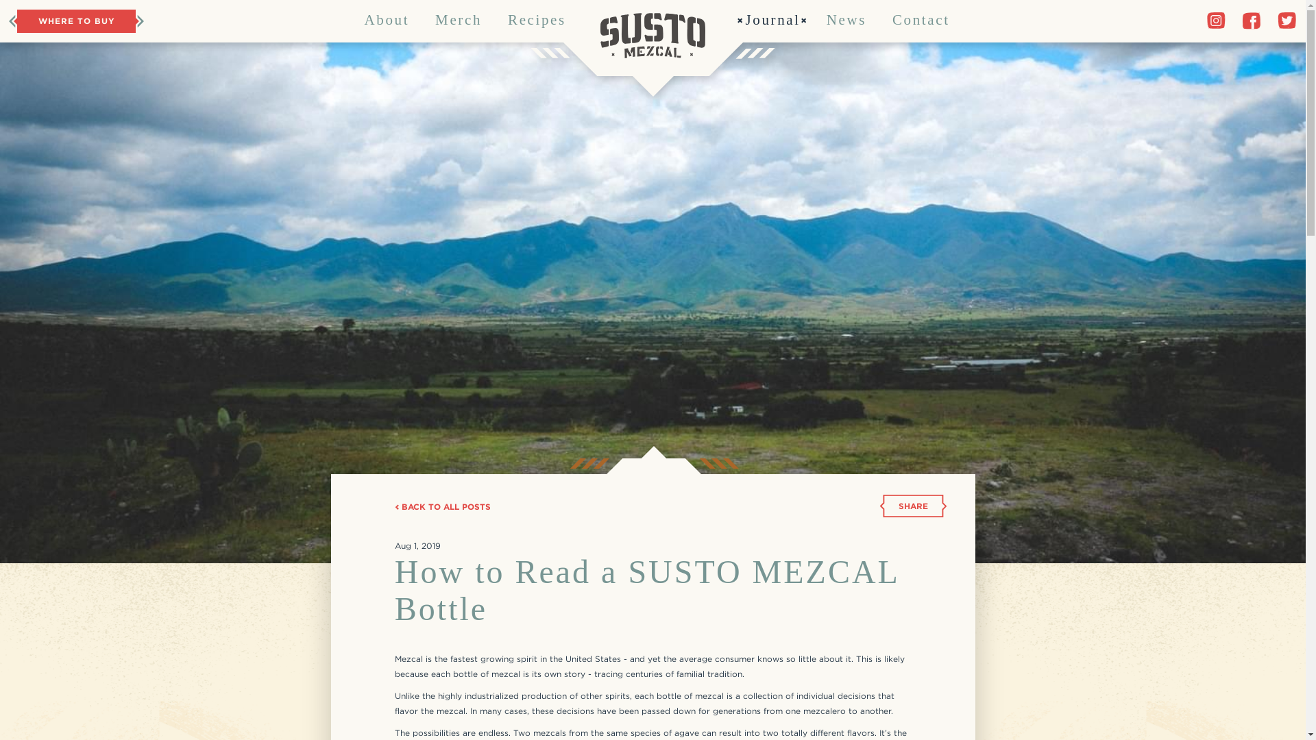 The image size is (1316, 740). Describe the element at coordinates (772, 19) in the screenshot. I see `Journal` at that location.